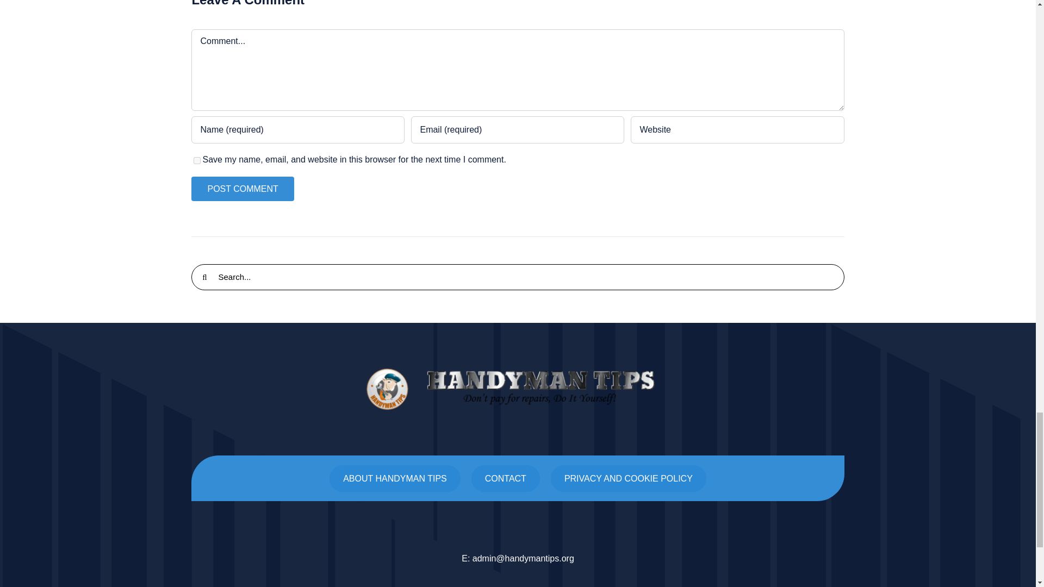 The width and height of the screenshot is (1044, 587). I want to click on ABOUT HANDYMAN TIPS, so click(395, 478).